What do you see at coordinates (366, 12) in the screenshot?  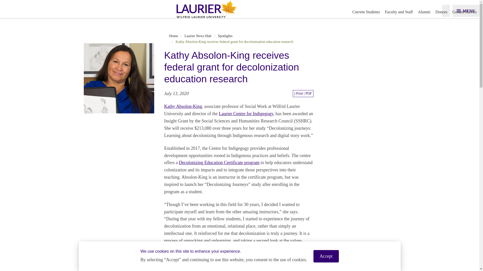 I see `Current Students` at bounding box center [366, 12].